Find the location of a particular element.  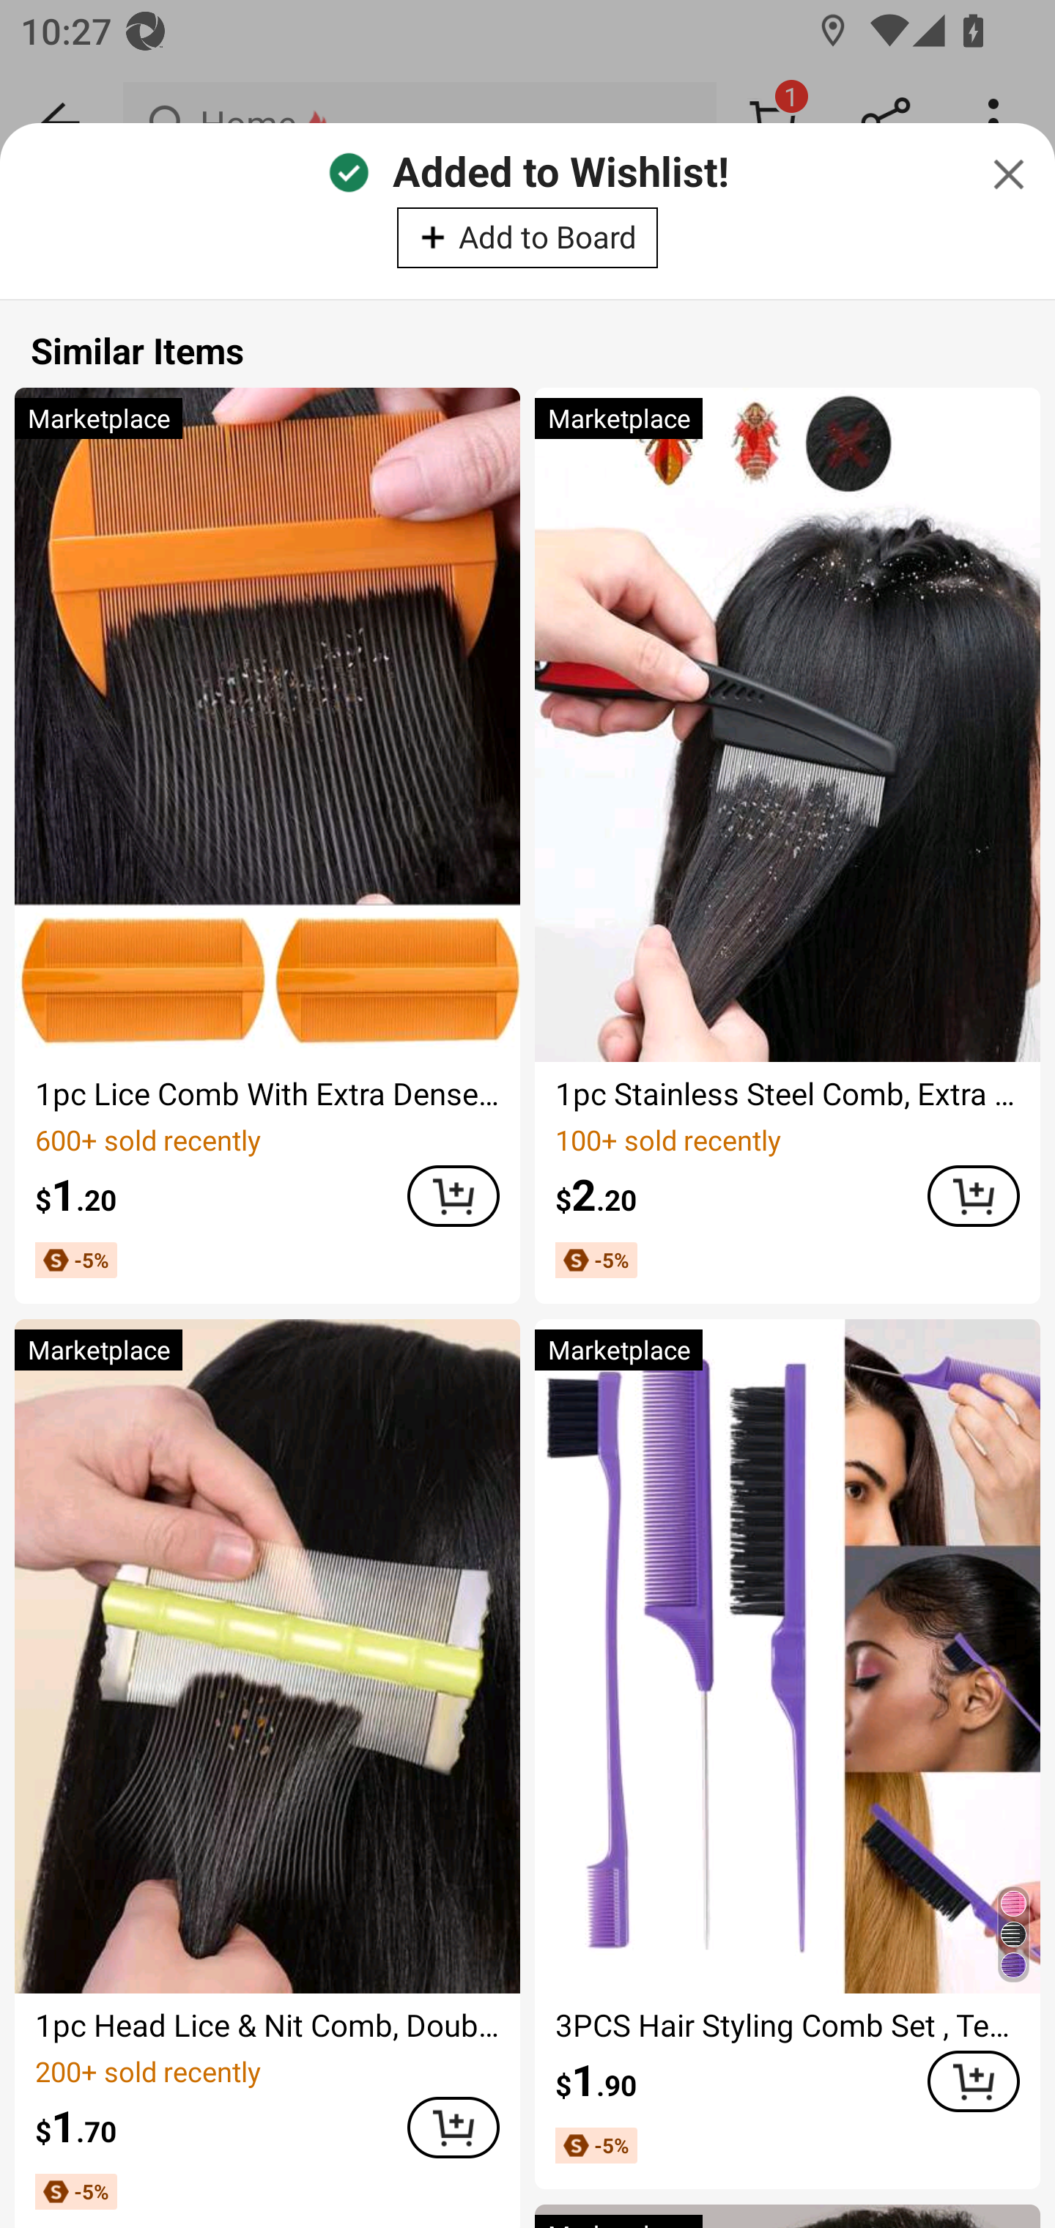

ADD TO CART is located at coordinates (453, 2127).